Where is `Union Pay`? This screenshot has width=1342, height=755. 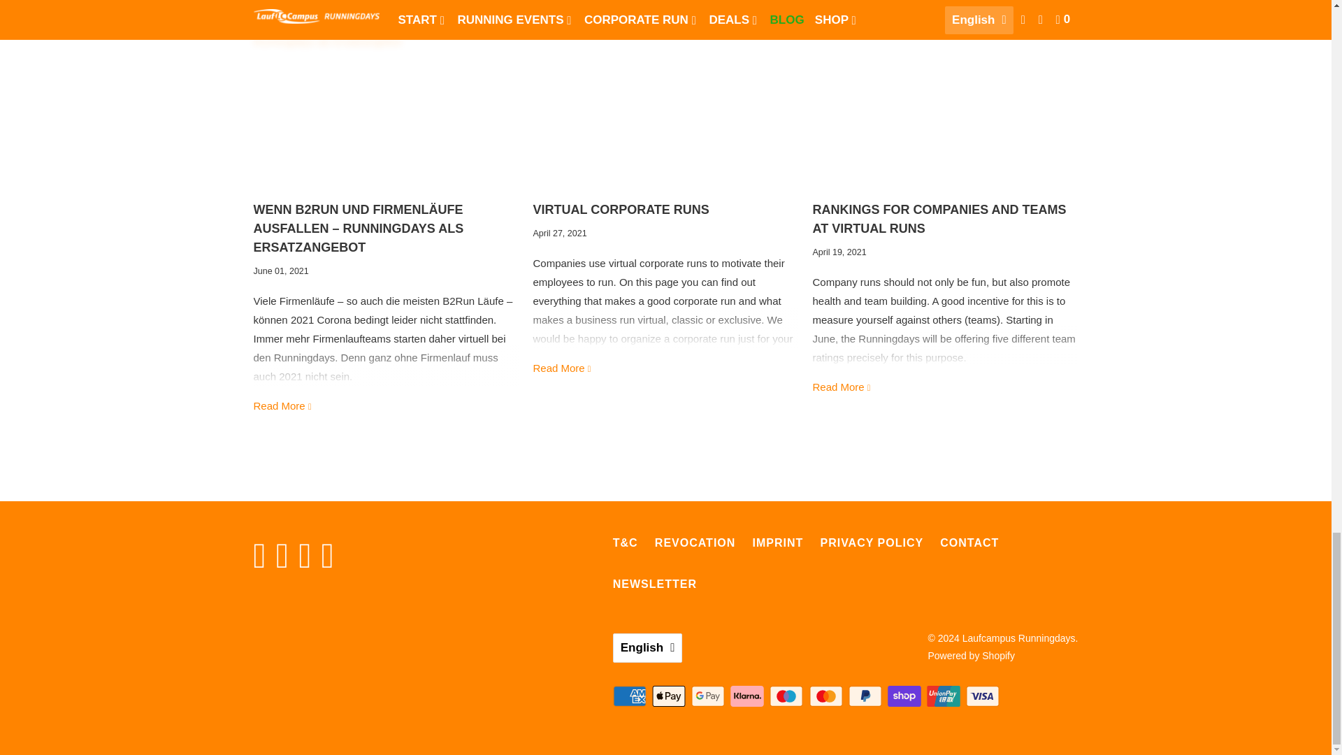 Union Pay is located at coordinates (945, 696).